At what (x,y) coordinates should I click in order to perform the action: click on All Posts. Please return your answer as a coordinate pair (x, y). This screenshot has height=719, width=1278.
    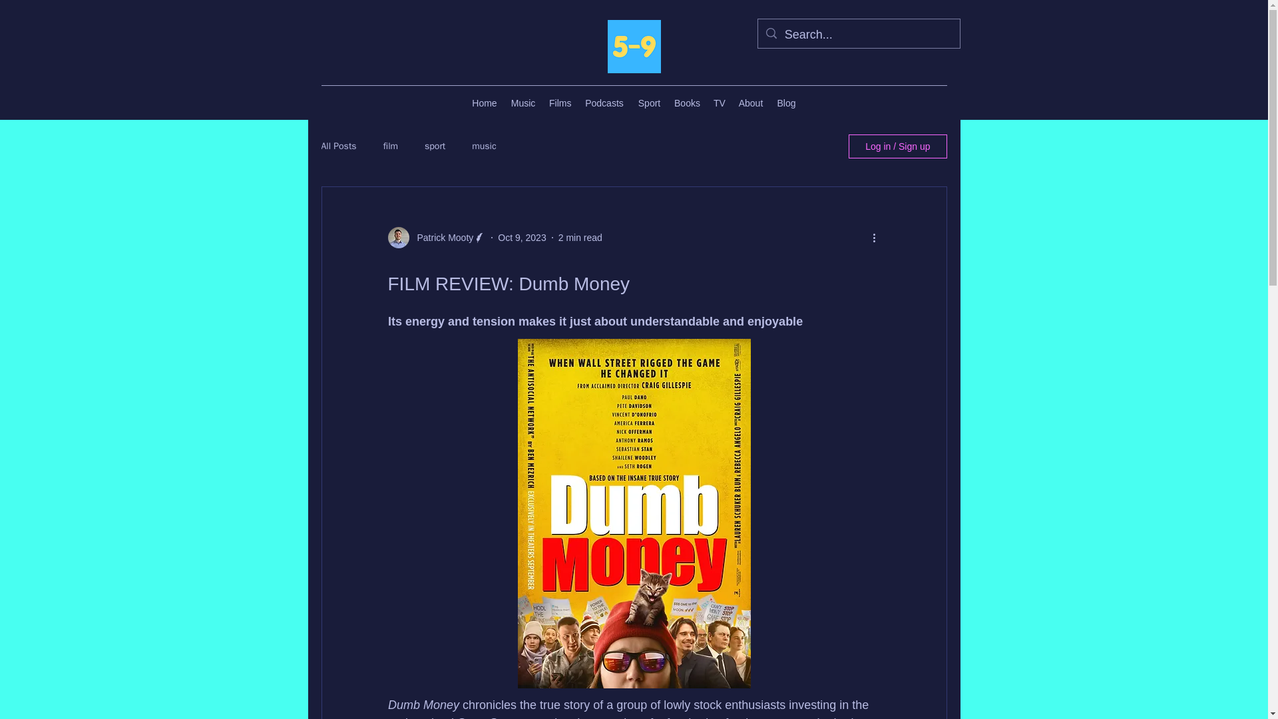
    Looking at the image, I should click on (338, 146).